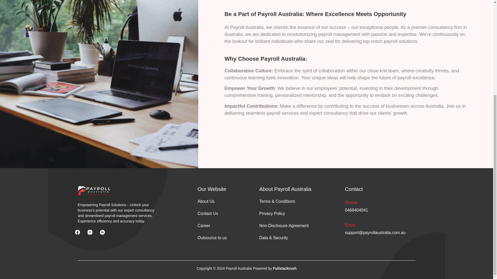 This screenshot has width=497, height=279. What do you see at coordinates (226, 213) in the screenshot?
I see `Contact Us` at bounding box center [226, 213].